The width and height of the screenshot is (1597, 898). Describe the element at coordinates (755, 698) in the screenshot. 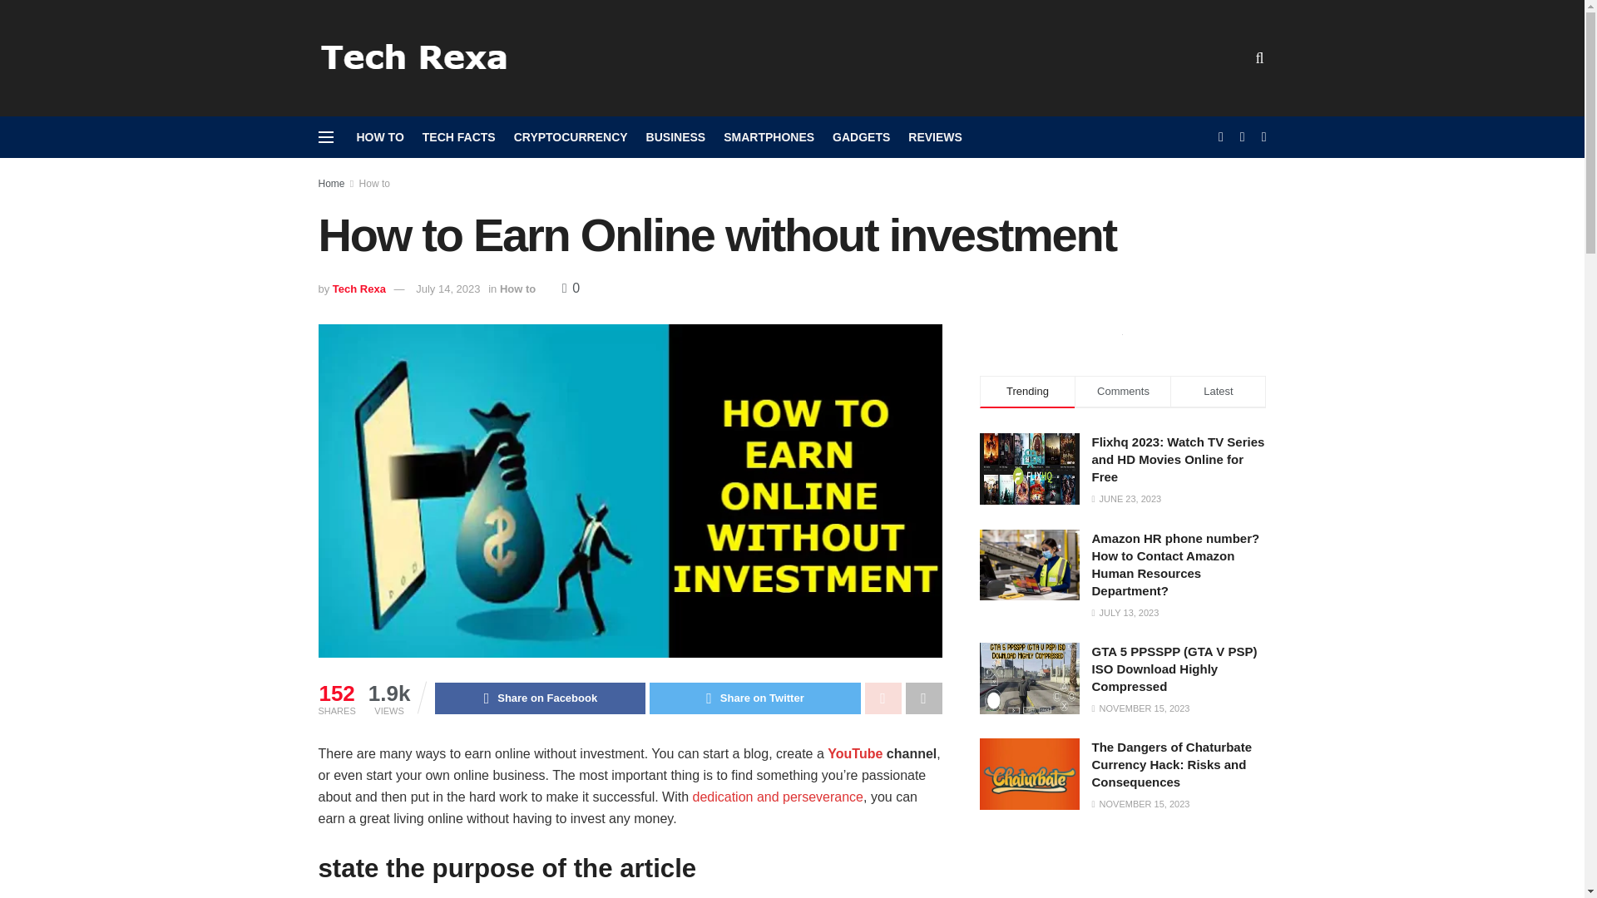

I see `Share on Twitter` at that location.